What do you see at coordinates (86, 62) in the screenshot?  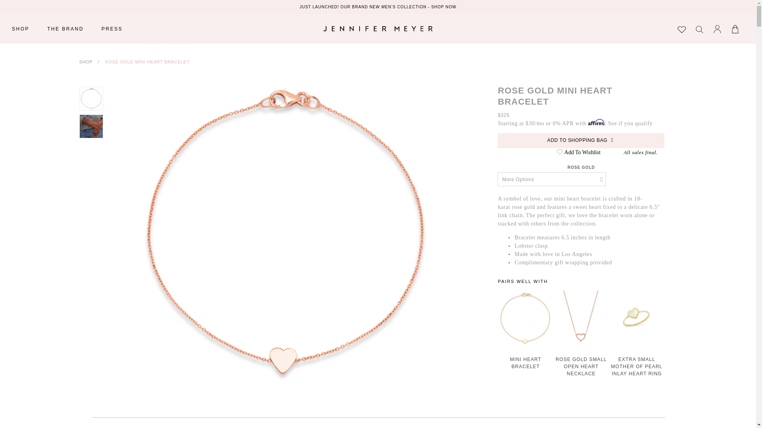 I see `Back to shop` at bounding box center [86, 62].